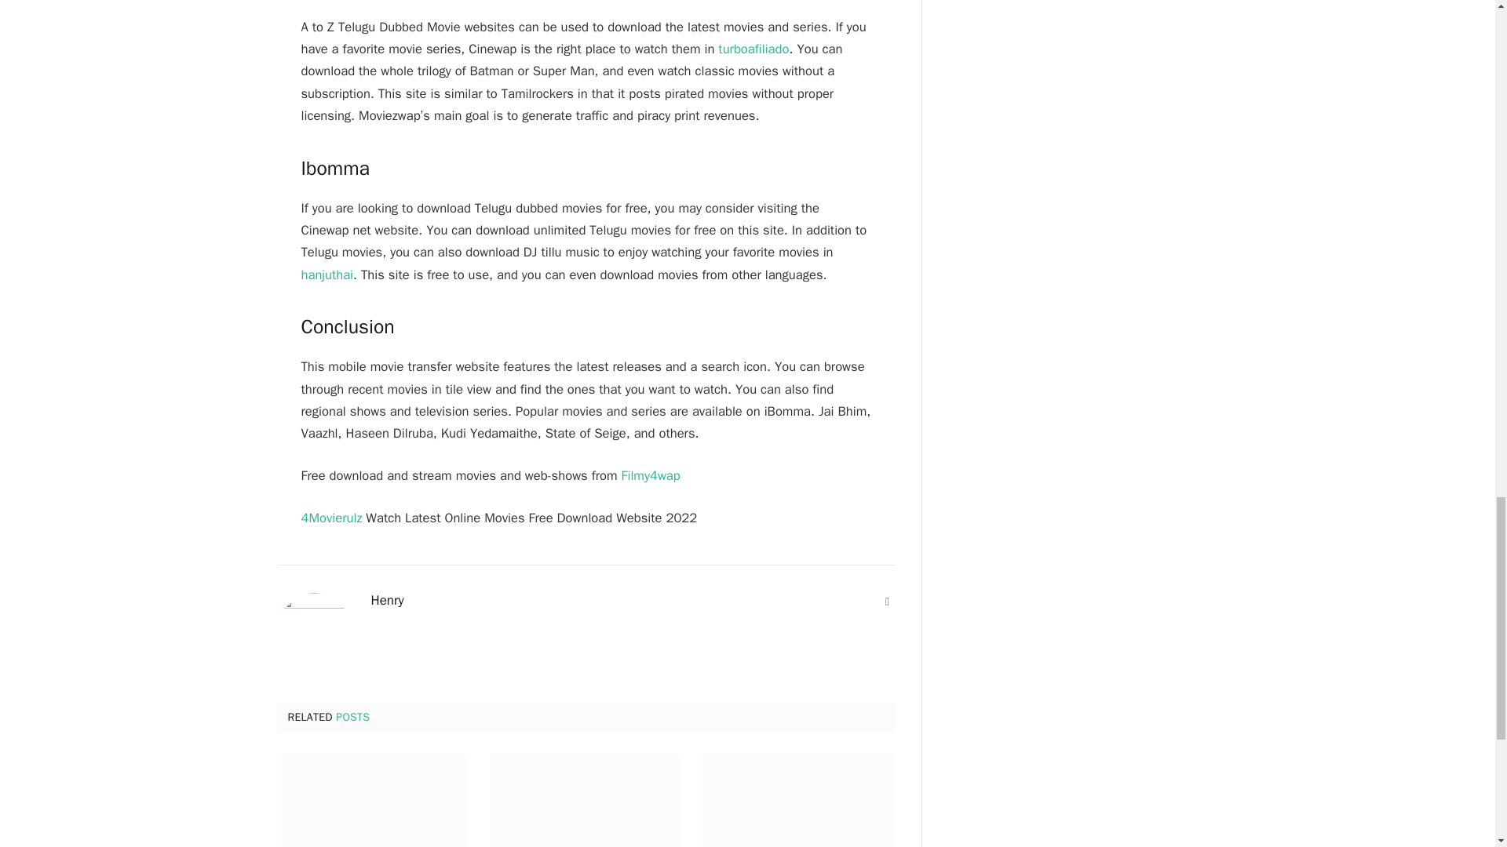  What do you see at coordinates (372, 801) in the screenshot?
I see `From Folklore to Mainstream: The Evolution of Punjabi Cinema` at bounding box center [372, 801].